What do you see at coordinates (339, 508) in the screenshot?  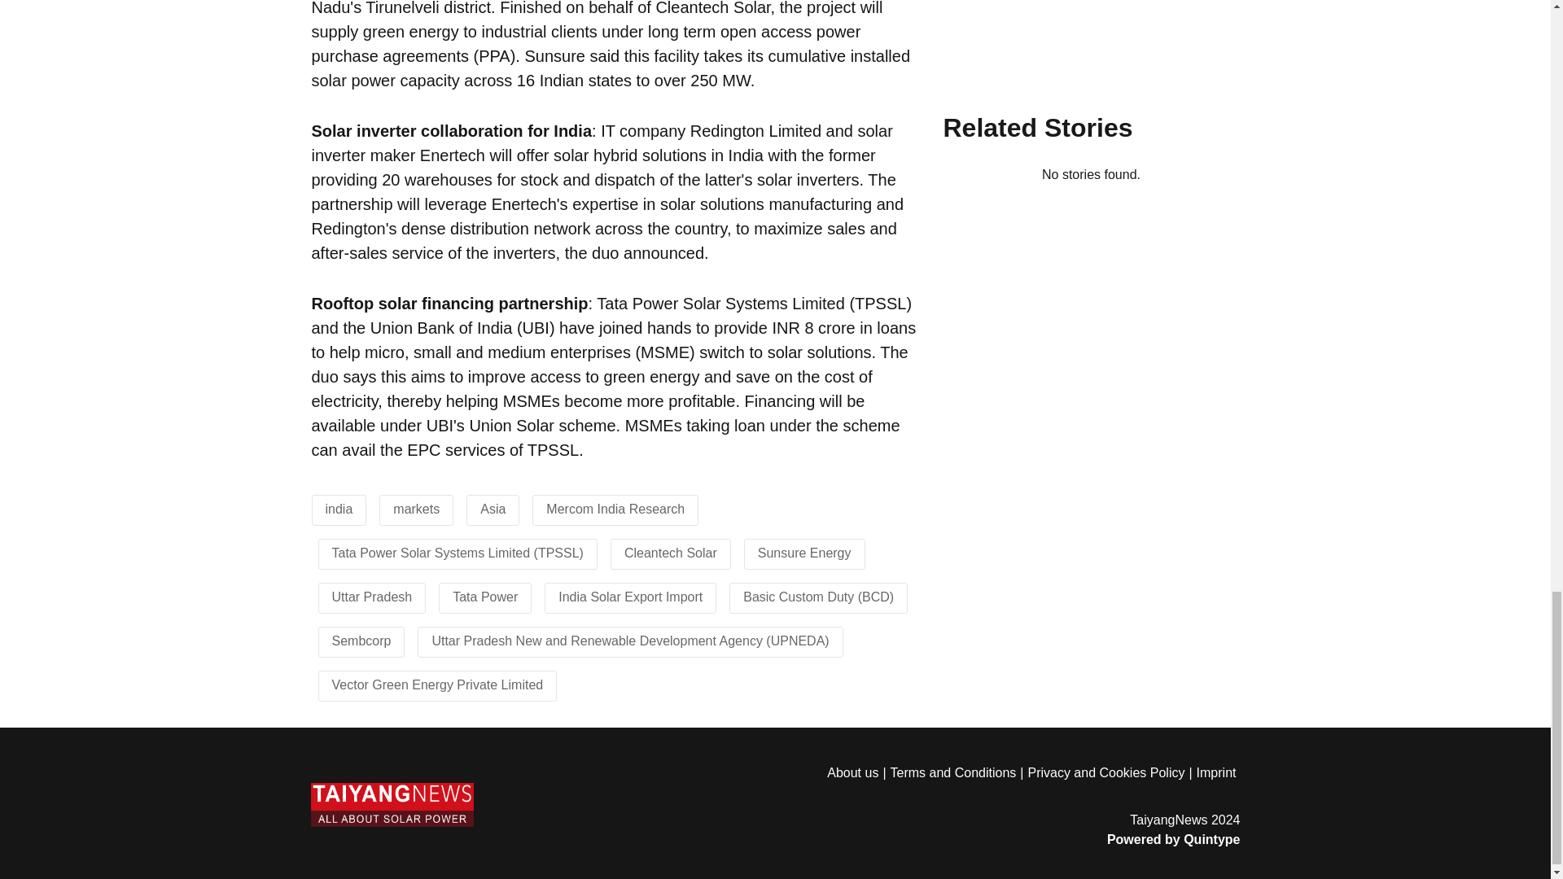 I see `india` at bounding box center [339, 508].